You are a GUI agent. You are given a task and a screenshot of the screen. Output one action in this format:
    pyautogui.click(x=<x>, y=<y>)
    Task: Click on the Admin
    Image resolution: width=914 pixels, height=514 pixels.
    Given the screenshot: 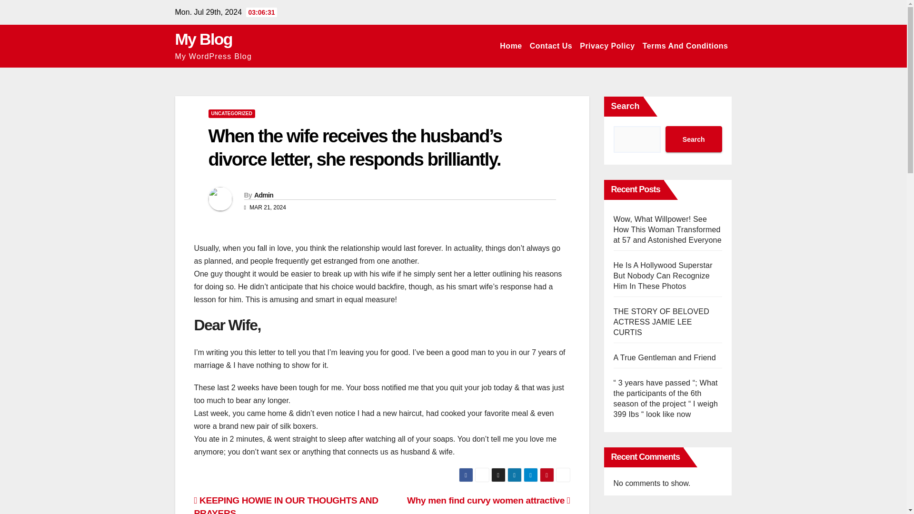 What is the action you would take?
    pyautogui.click(x=264, y=195)
    